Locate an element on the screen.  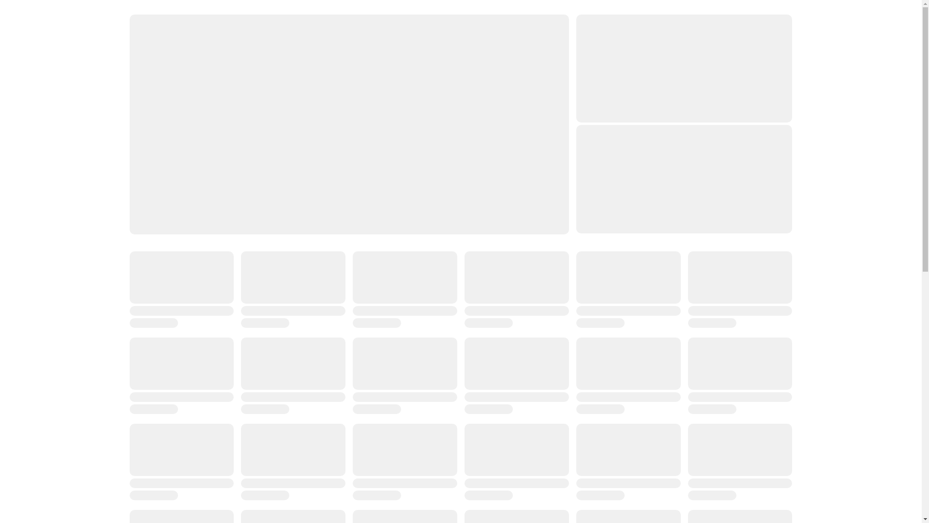
Blog is located at coordinates (600, 45).